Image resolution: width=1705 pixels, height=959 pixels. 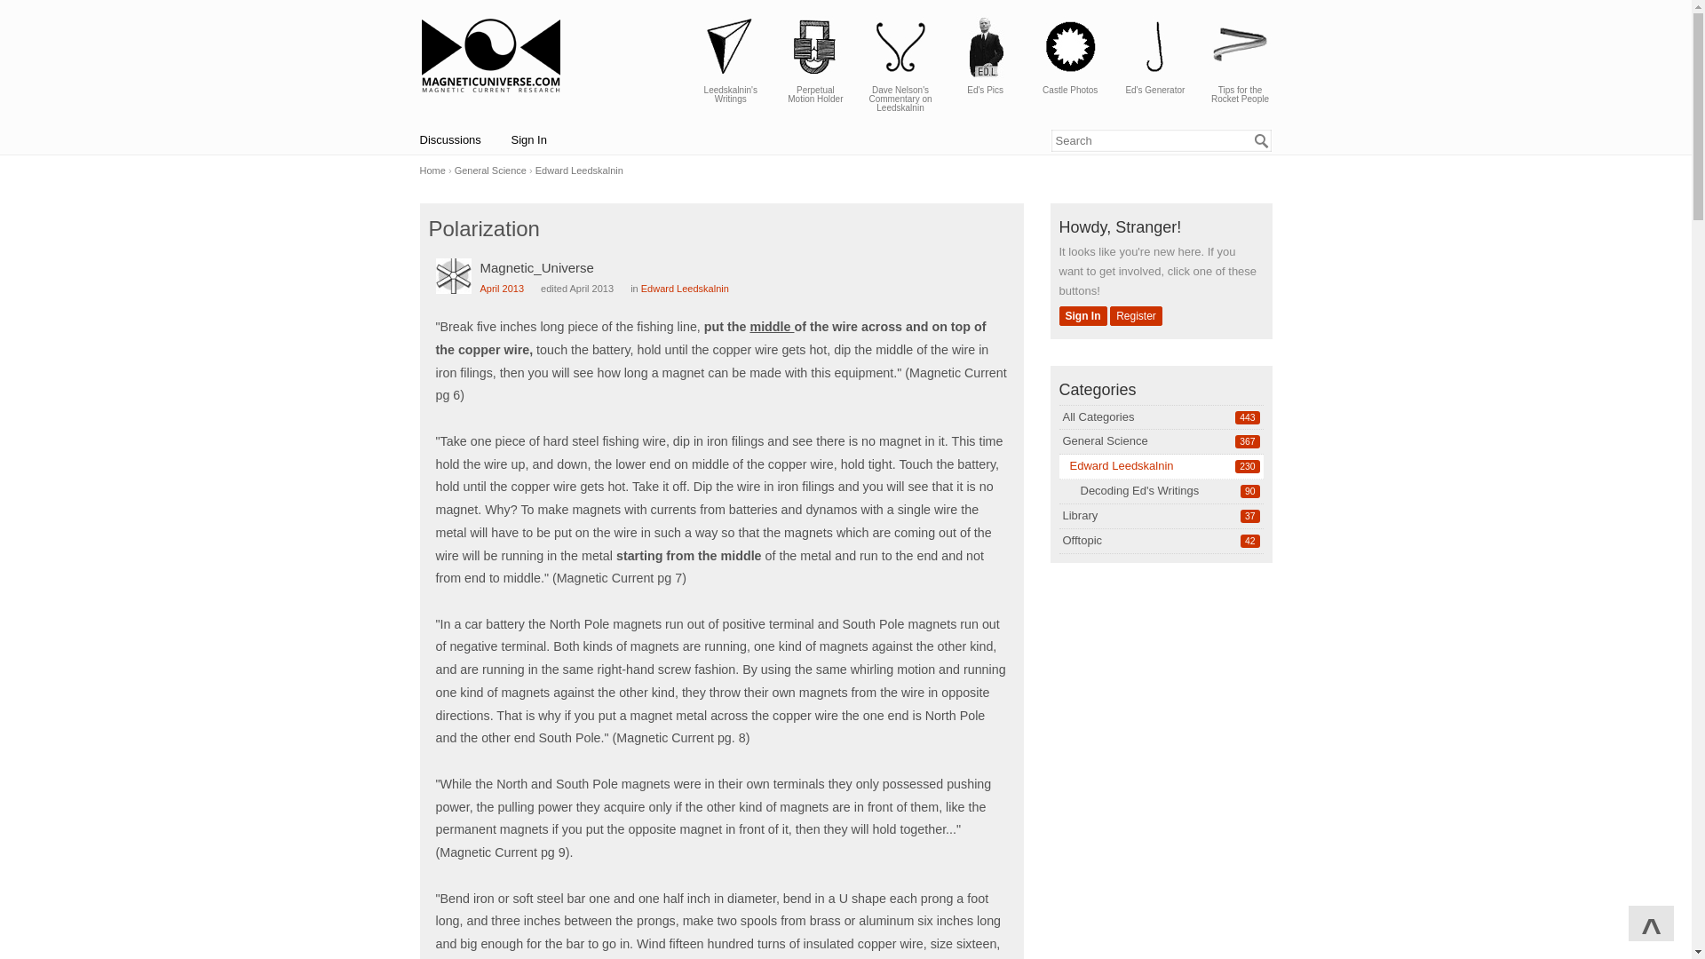 I want to click on Sign In, so click(x=1080, y=515).